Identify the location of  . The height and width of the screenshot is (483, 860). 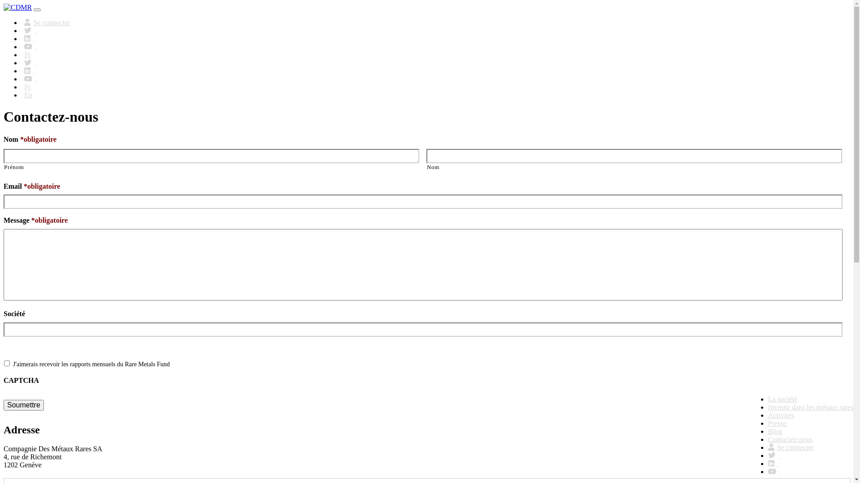
(30, 30).